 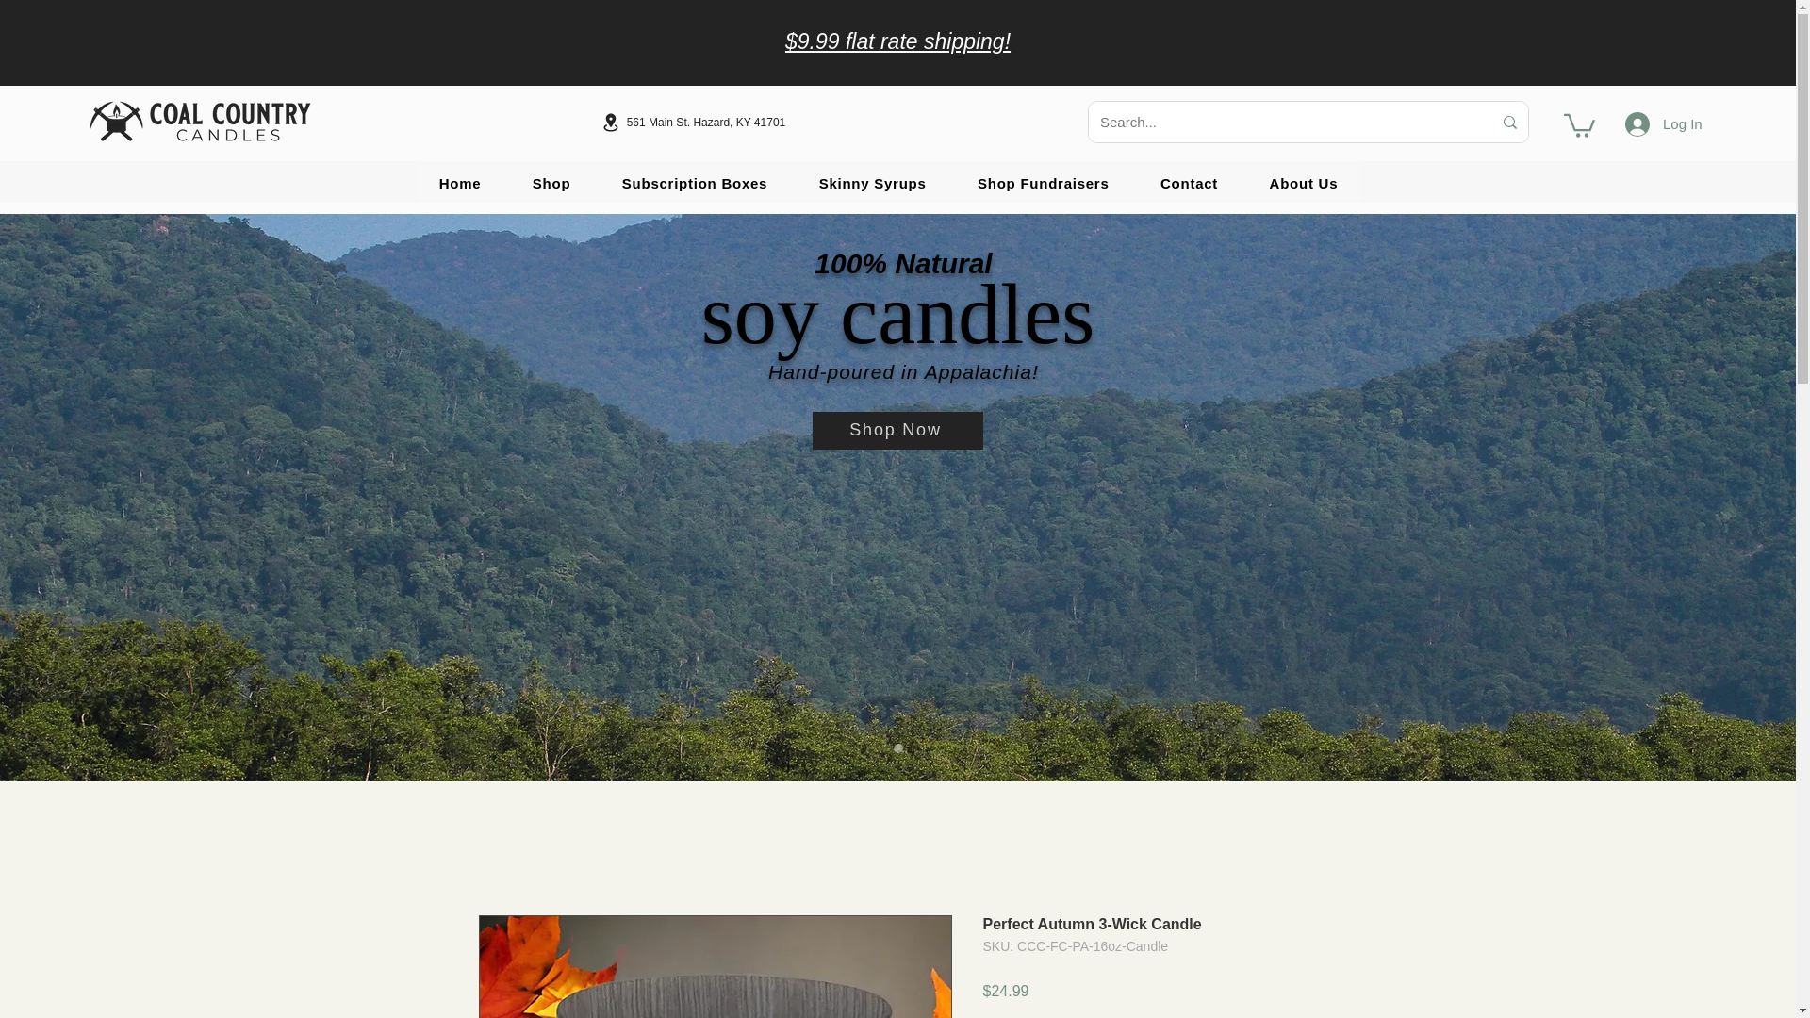 I want to click on 561 Main St. Hazard, KY 41701, so click(x=692, y=122).